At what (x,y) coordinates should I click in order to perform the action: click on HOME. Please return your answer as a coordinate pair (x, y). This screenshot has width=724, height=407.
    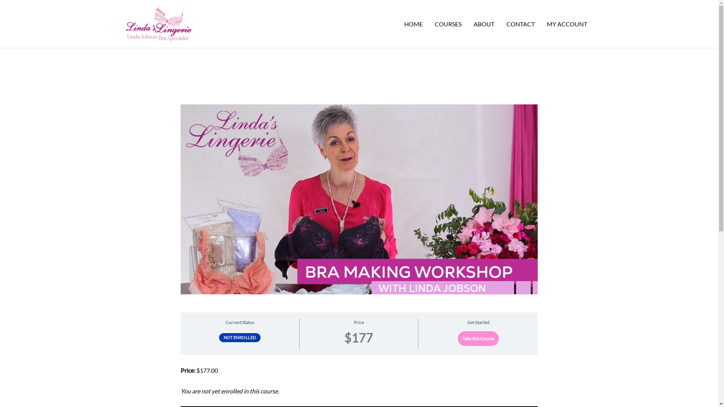
    Looking at the image, I should click on (413, 24).